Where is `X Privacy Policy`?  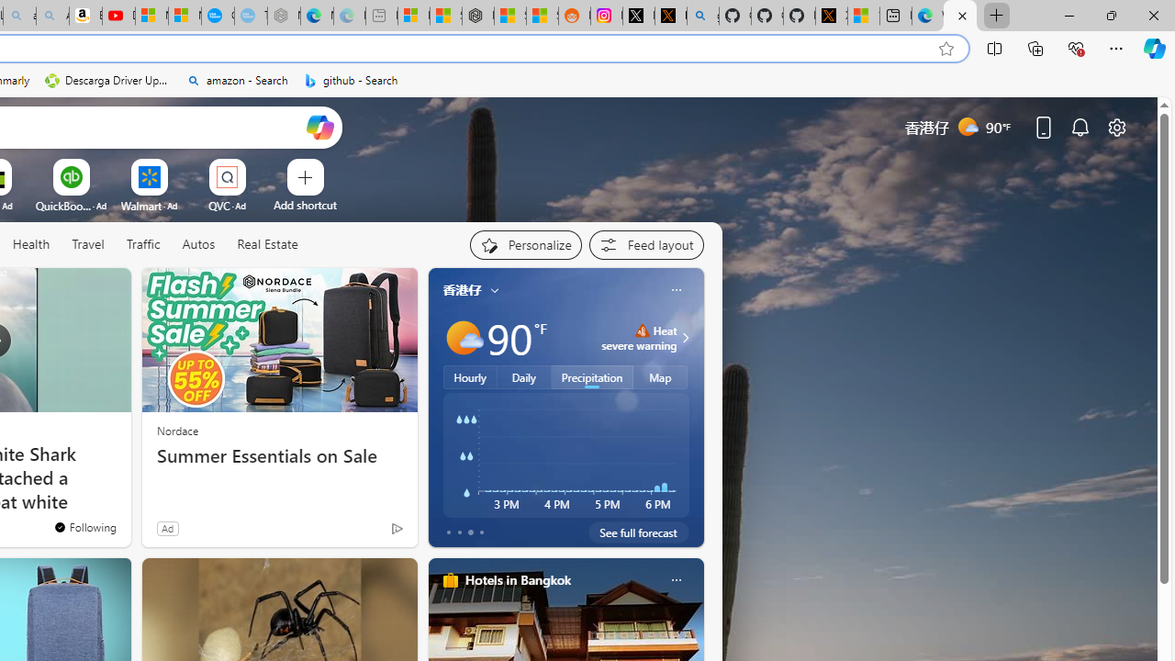 X Privacy Policy is located at coordinates (832, 17).